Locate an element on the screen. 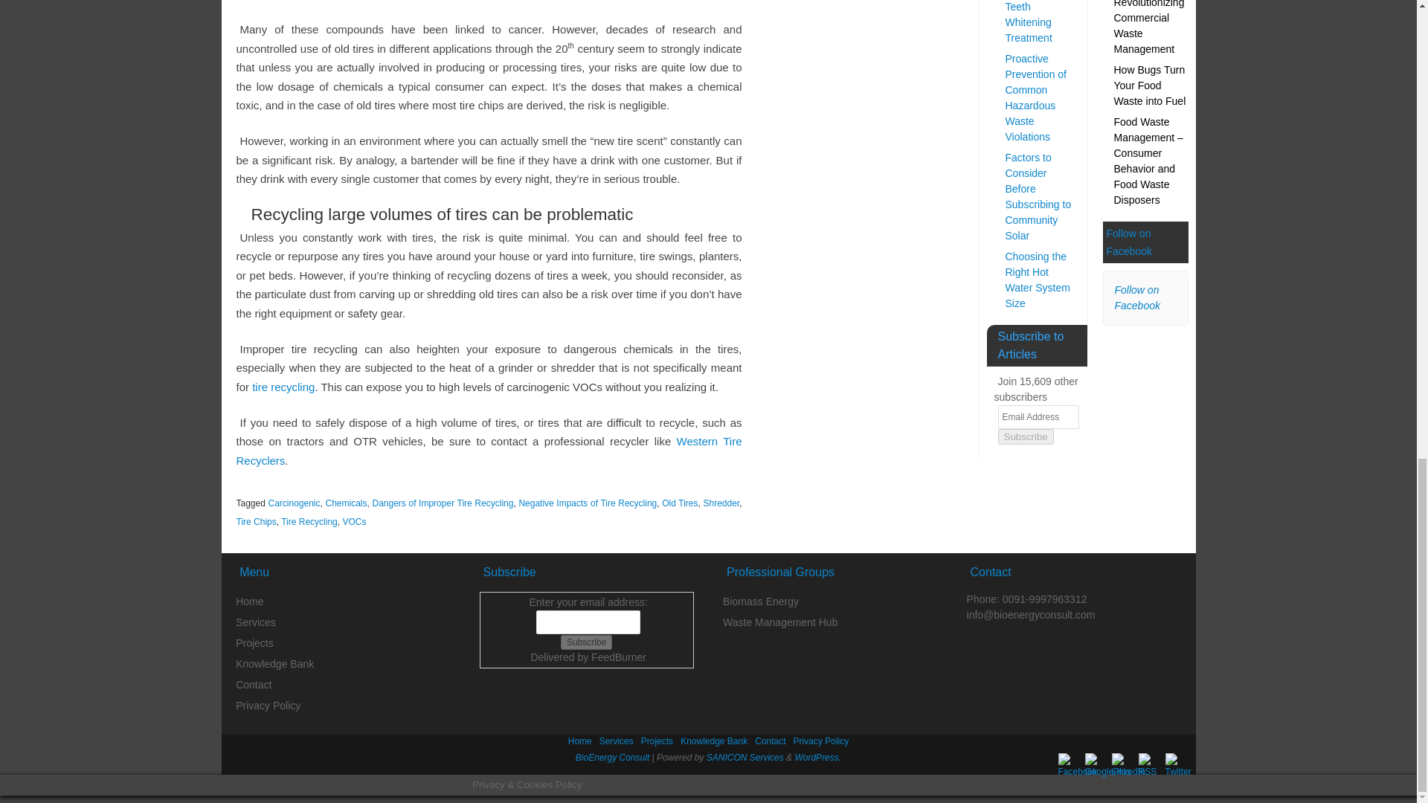 This screenshot has height=803, width=1428. VOCs is located at coordinates (354, 522).